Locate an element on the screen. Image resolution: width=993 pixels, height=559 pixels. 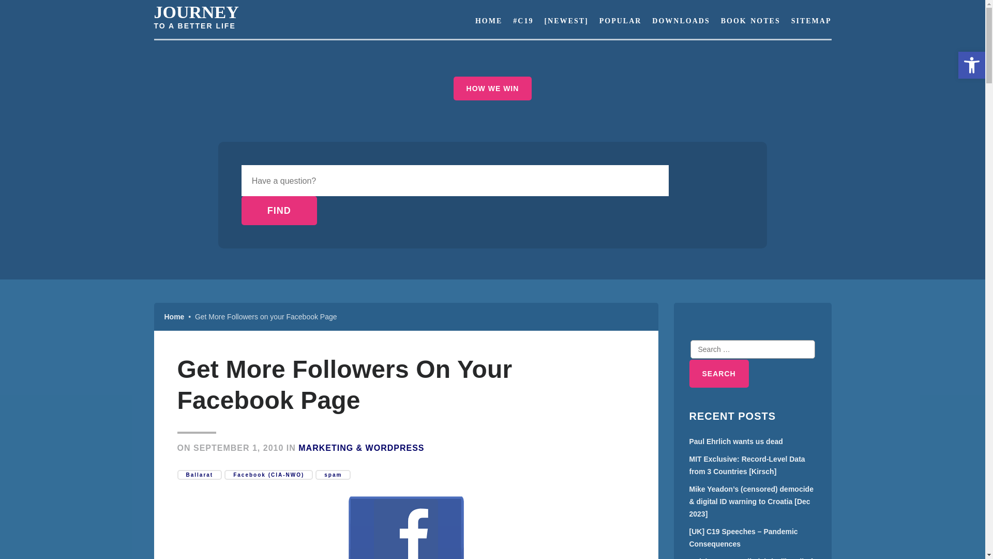
All Posts is located at coordinates (566, 21).